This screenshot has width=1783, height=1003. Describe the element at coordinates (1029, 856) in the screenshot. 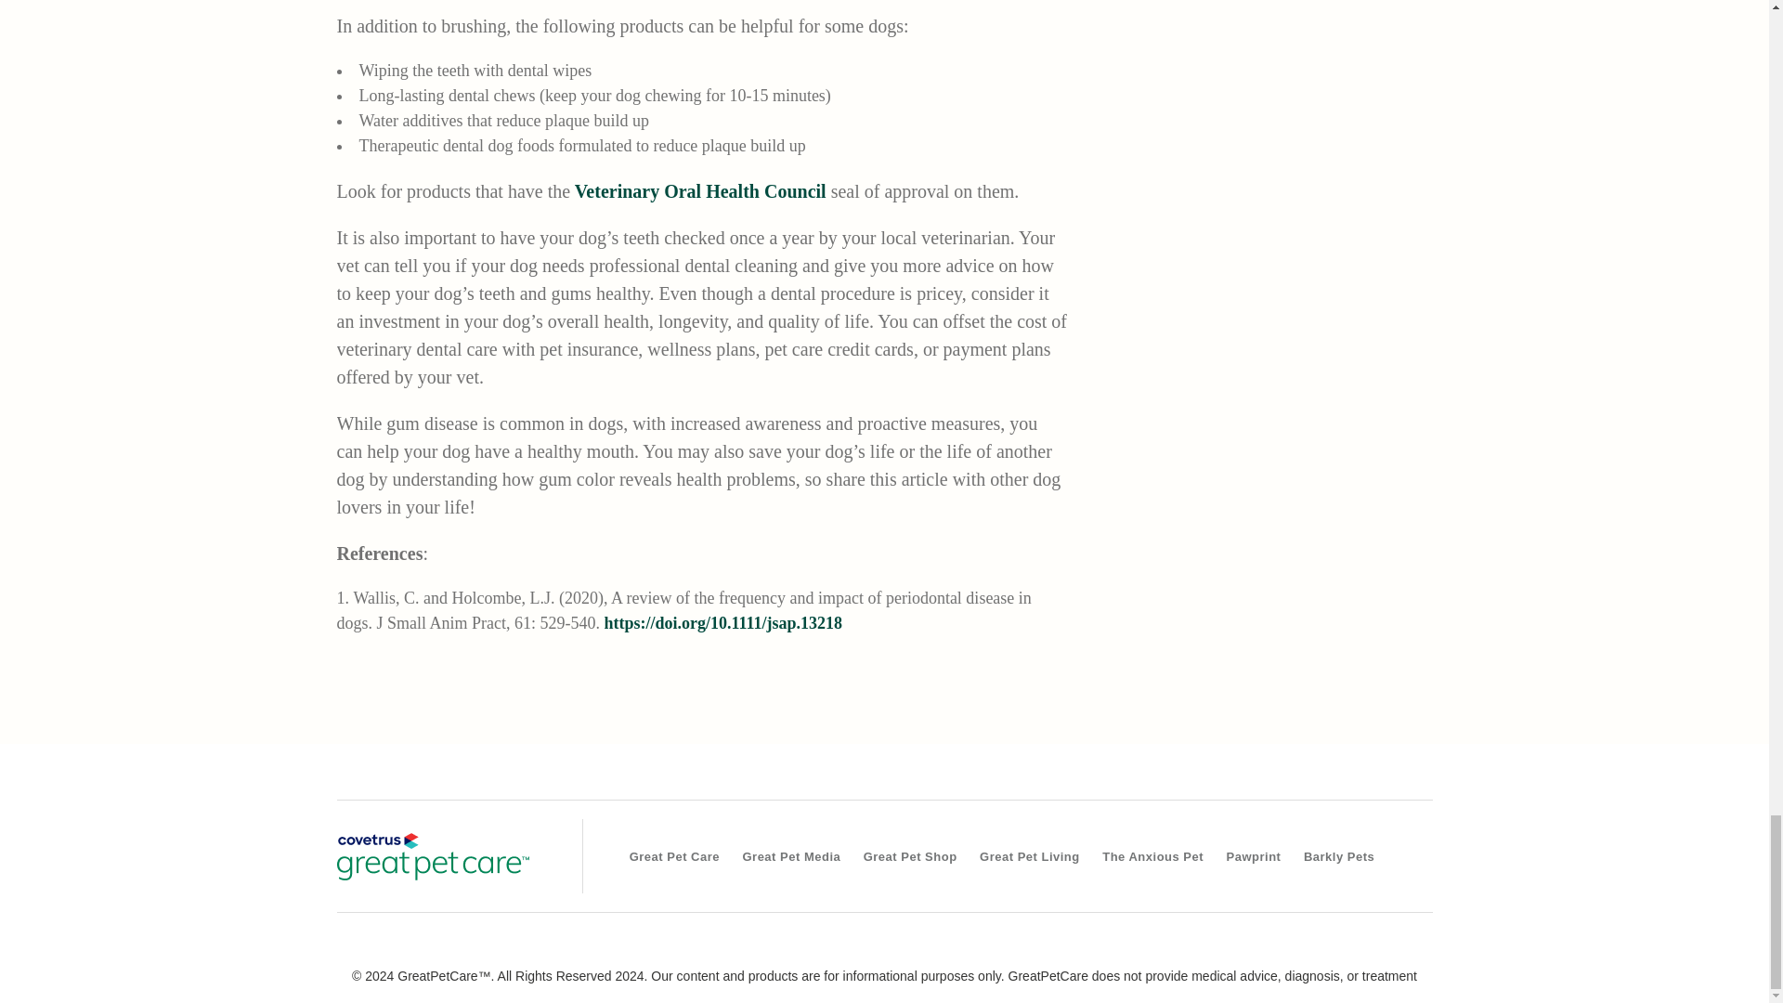

I see `Great Pet Living` at that location.